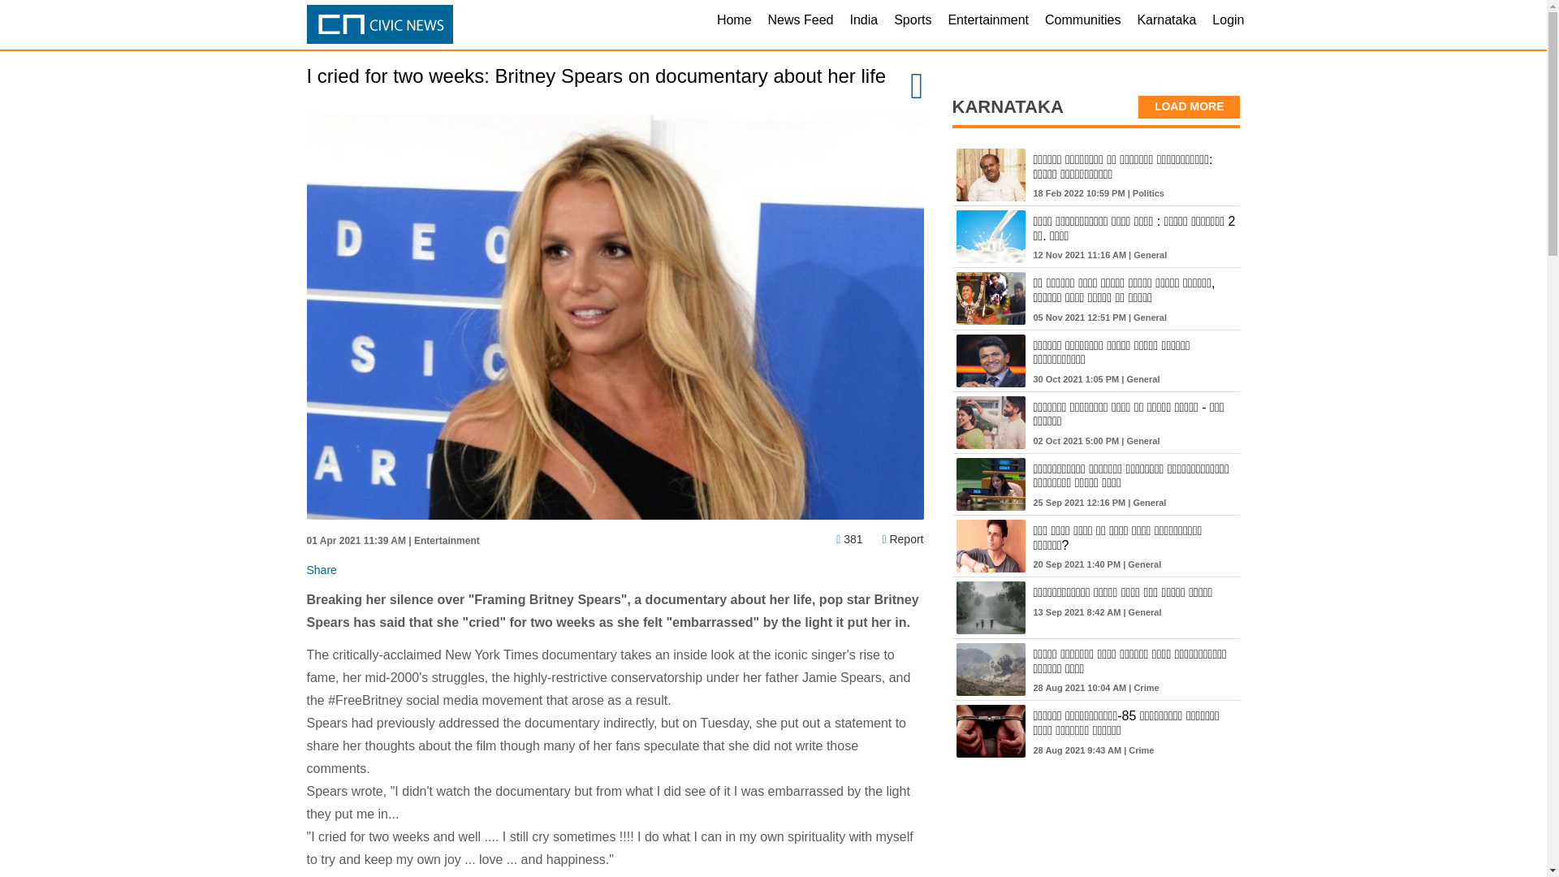 Image resolution: width=1559 pixels, height=877 pixels. What do you see at coordinates (1228, 24) in the screenshot?
I see `Login` at bounding box center [1228, 24].